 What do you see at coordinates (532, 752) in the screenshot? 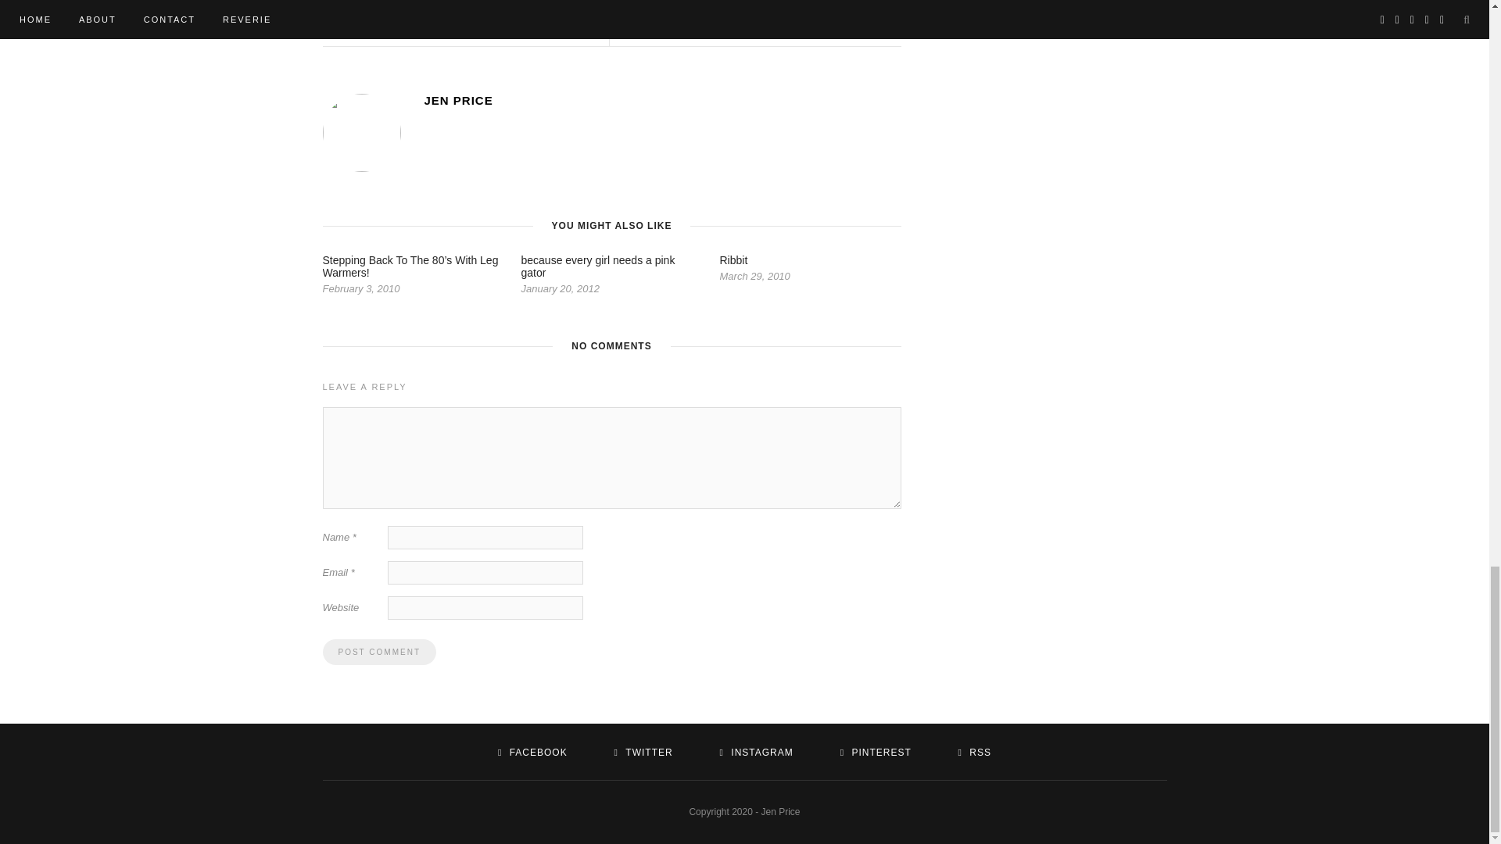
I see `FACEBOOK` at bounding box center [532, 752].